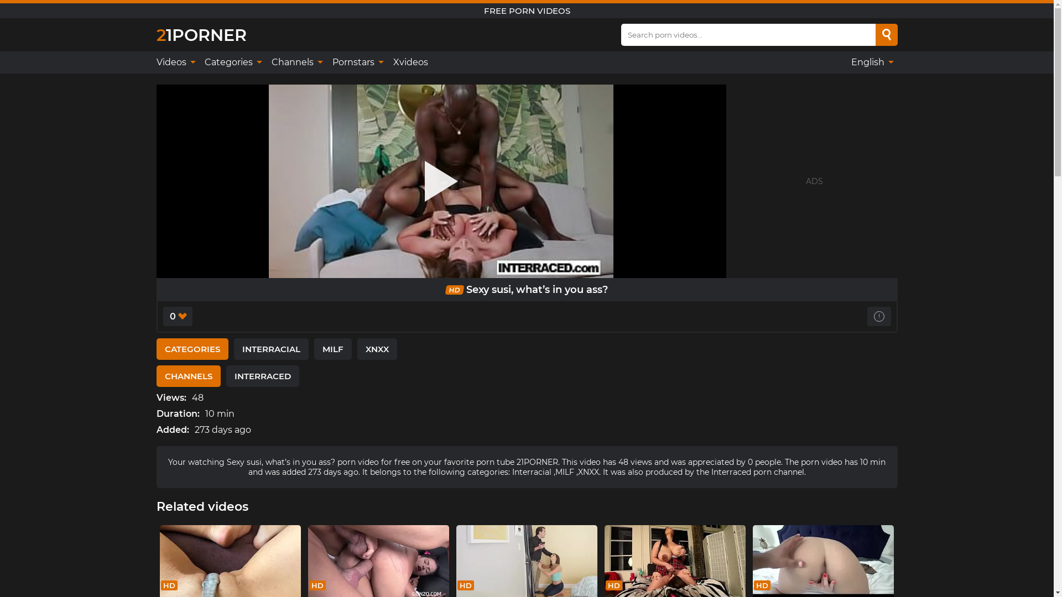  What do you see at coordinates (357, 62) in the screenshot?
I see `Pornstars` at bounding box center [357, 62].